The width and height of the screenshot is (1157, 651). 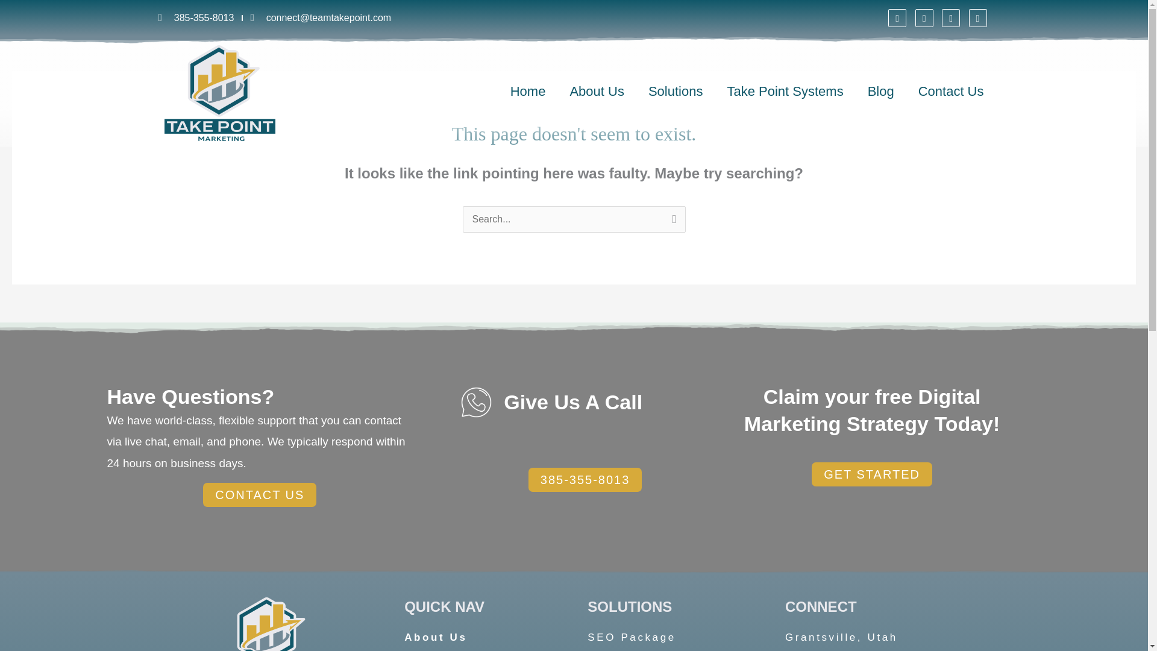 What do you see at coordinates (195, 18) in the screenshot?
I see `385-355-8013` at bounding box center [195, 18].